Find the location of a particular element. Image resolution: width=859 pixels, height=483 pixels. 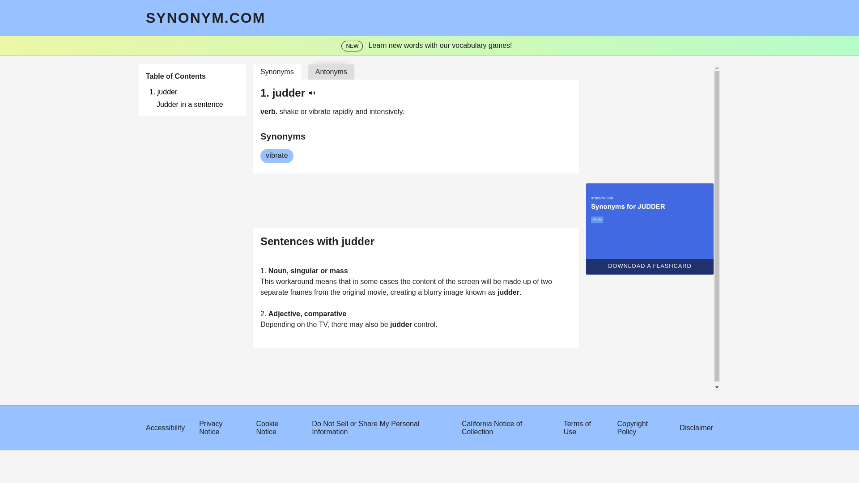

intensively. is located at coordinates (387, 111).